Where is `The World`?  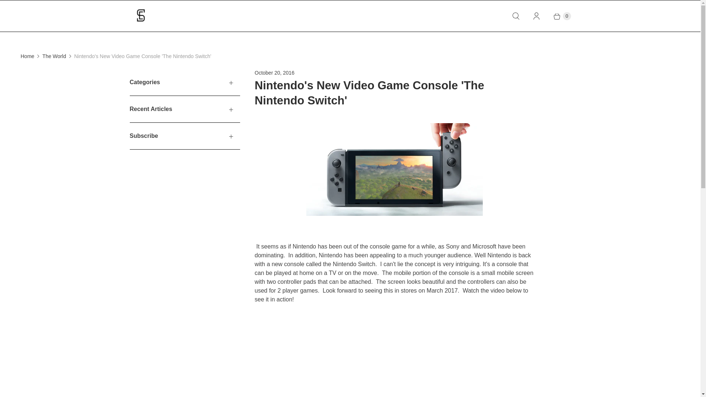
The World is located at coordinates (54, 56).